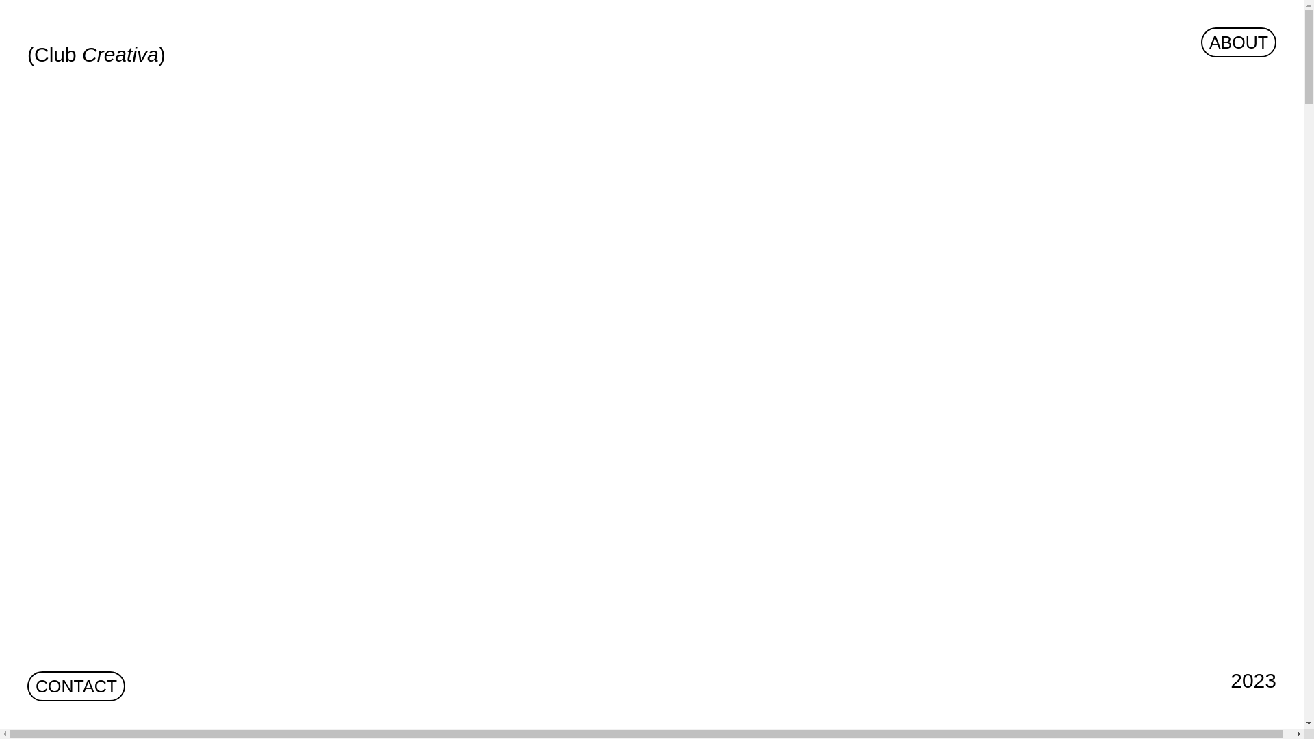 The width and height of the screenshot is (1314, 739). What do you see at coordinates (657, 369) in the screenshot?
I see `JIVE` at bounding box center [657, 369].